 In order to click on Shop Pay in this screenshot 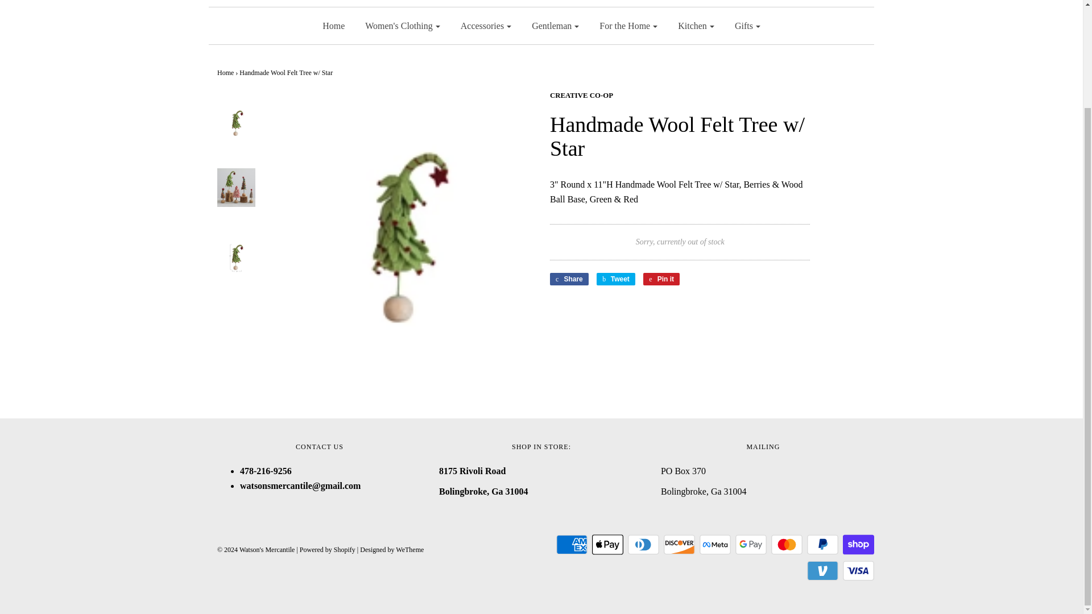, I will do `click(859, 545)`.